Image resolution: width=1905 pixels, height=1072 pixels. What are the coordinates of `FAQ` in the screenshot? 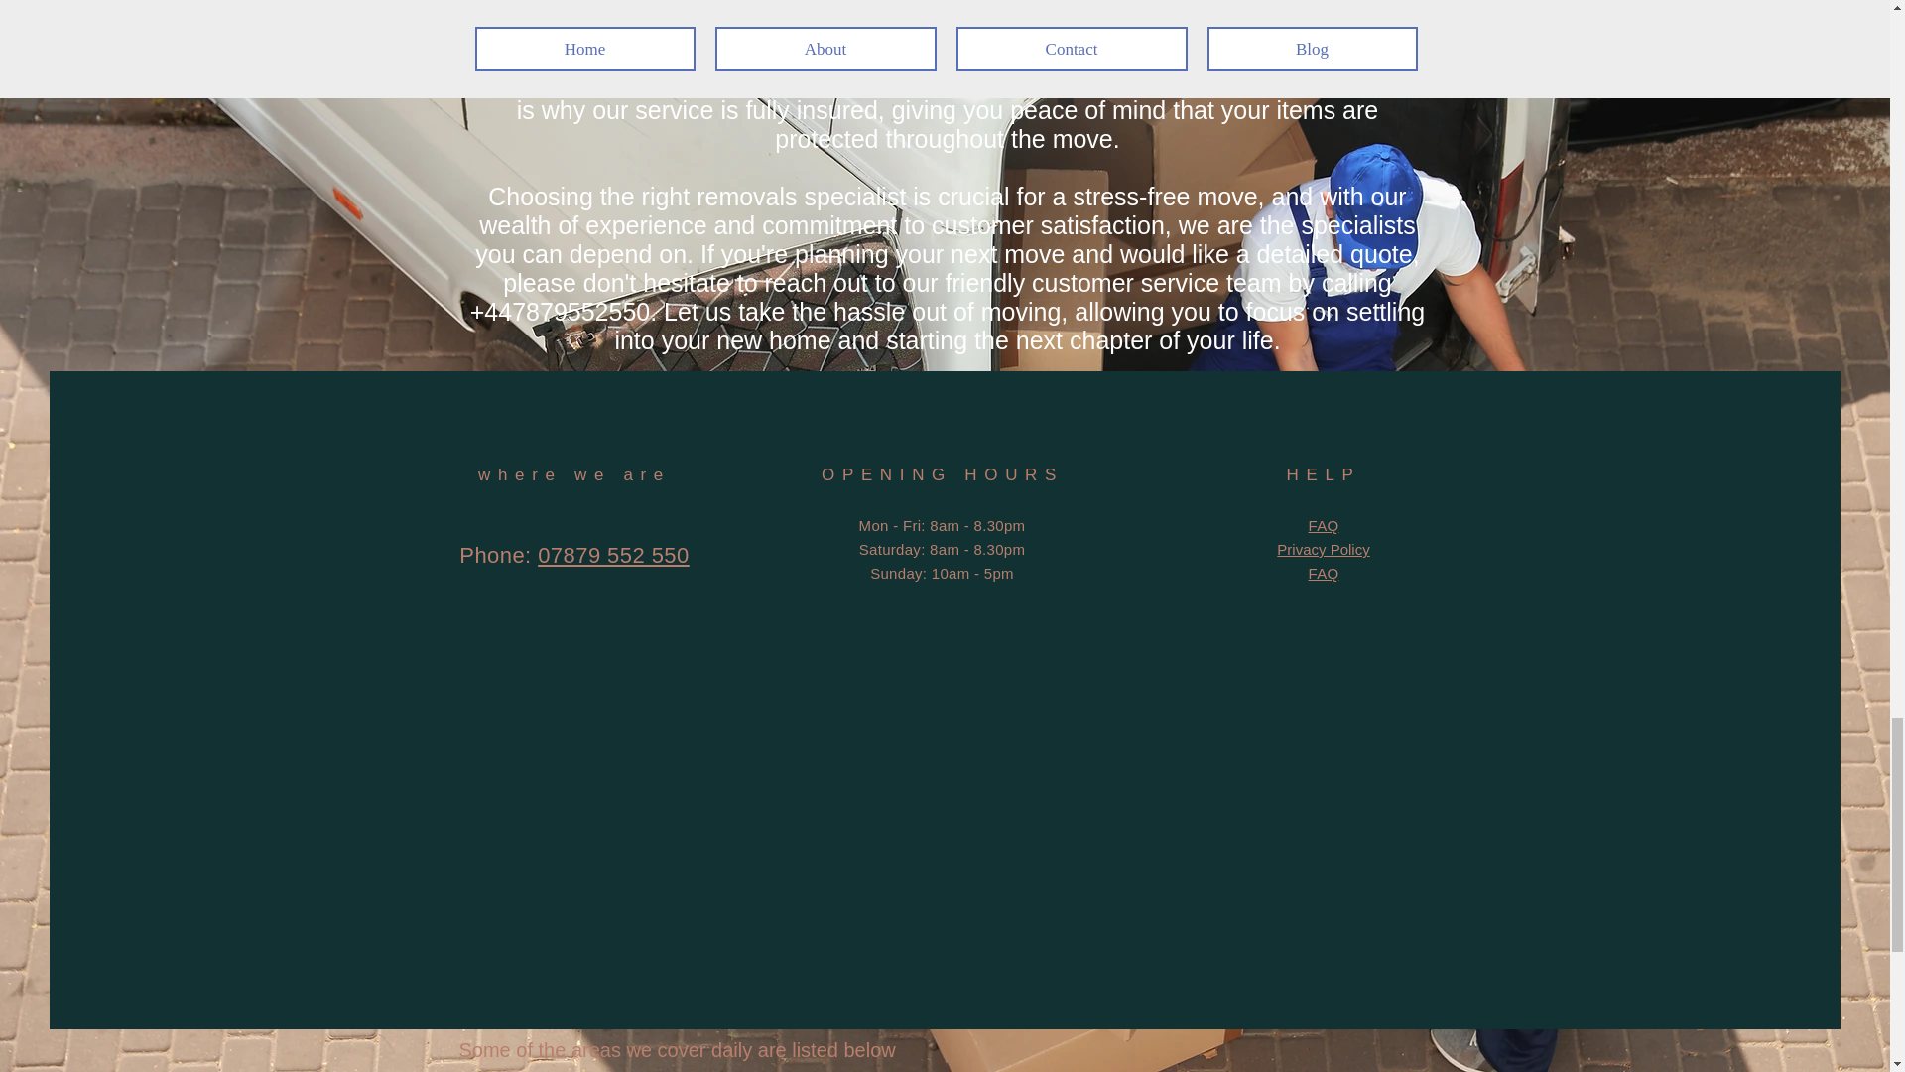 It's located at (1324, 524).